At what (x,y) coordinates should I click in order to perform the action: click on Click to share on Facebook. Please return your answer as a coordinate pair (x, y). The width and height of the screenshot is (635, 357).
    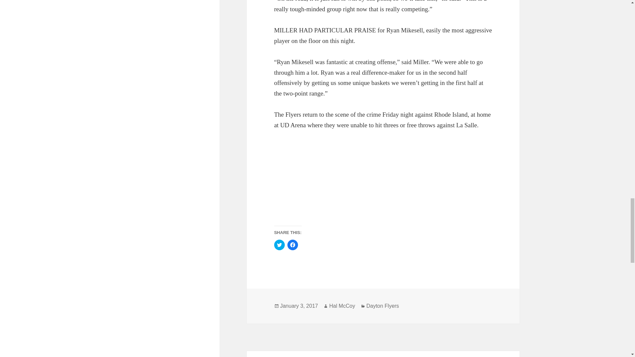
    Looking at the image, I should click on (292, 245).